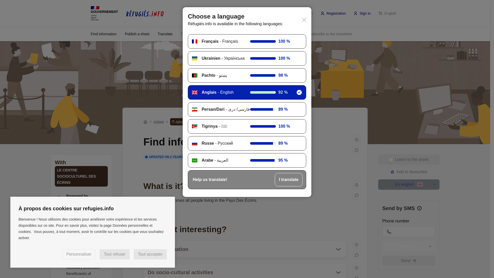 This screenshot has width=494, height=278. What do you see at coordinates (194, 34) in the screenshot?
I see `Talk about us` at bounding box center [194, 34].